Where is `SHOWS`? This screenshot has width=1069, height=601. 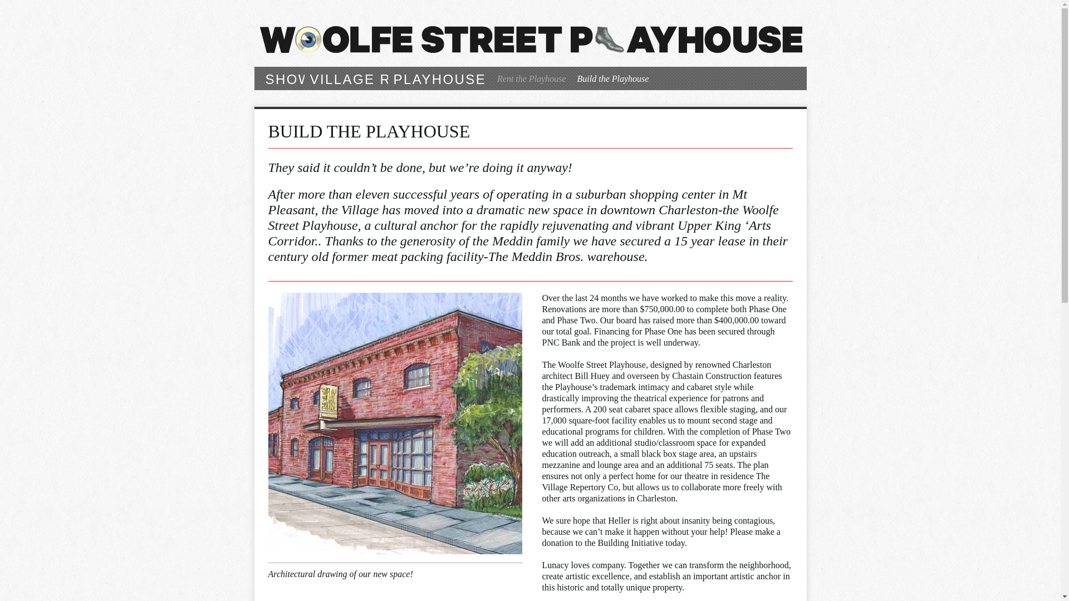
SHOWS is located at coordinates (294, 79).